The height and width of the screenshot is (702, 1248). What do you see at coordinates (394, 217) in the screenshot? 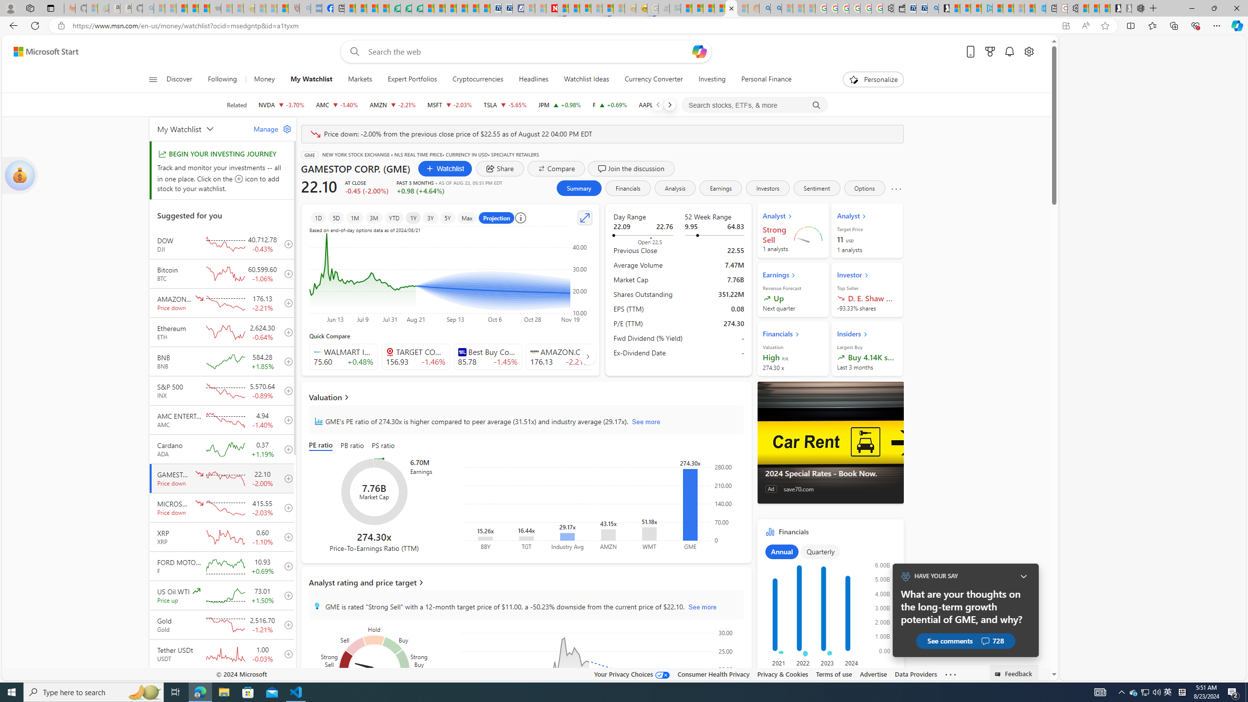
I see `YTD` at bounding box center [394, 217].